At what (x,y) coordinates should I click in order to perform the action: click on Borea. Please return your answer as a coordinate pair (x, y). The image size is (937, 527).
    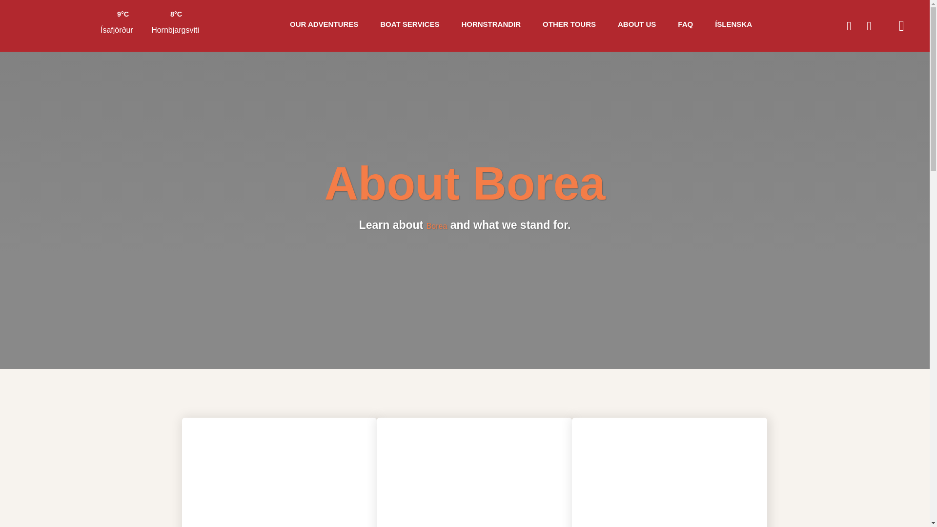
    Looking at the image, I should click on (437, 225).